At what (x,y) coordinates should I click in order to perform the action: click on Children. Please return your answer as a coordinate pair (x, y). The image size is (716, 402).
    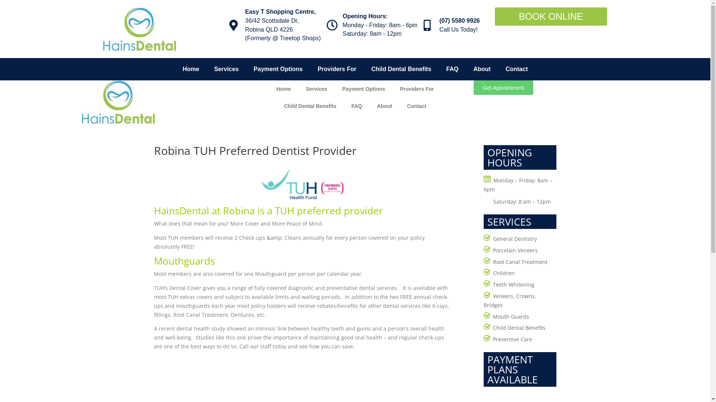
    Looking at the image, I should click on (504, 273).